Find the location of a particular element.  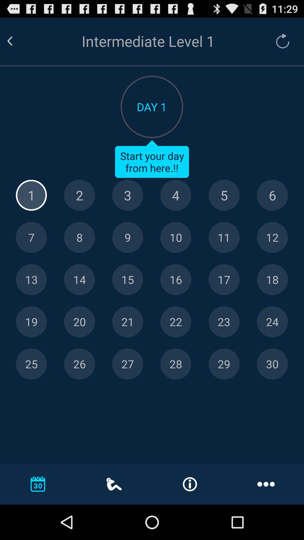

click day of the week is located at coordinates (224, 195).